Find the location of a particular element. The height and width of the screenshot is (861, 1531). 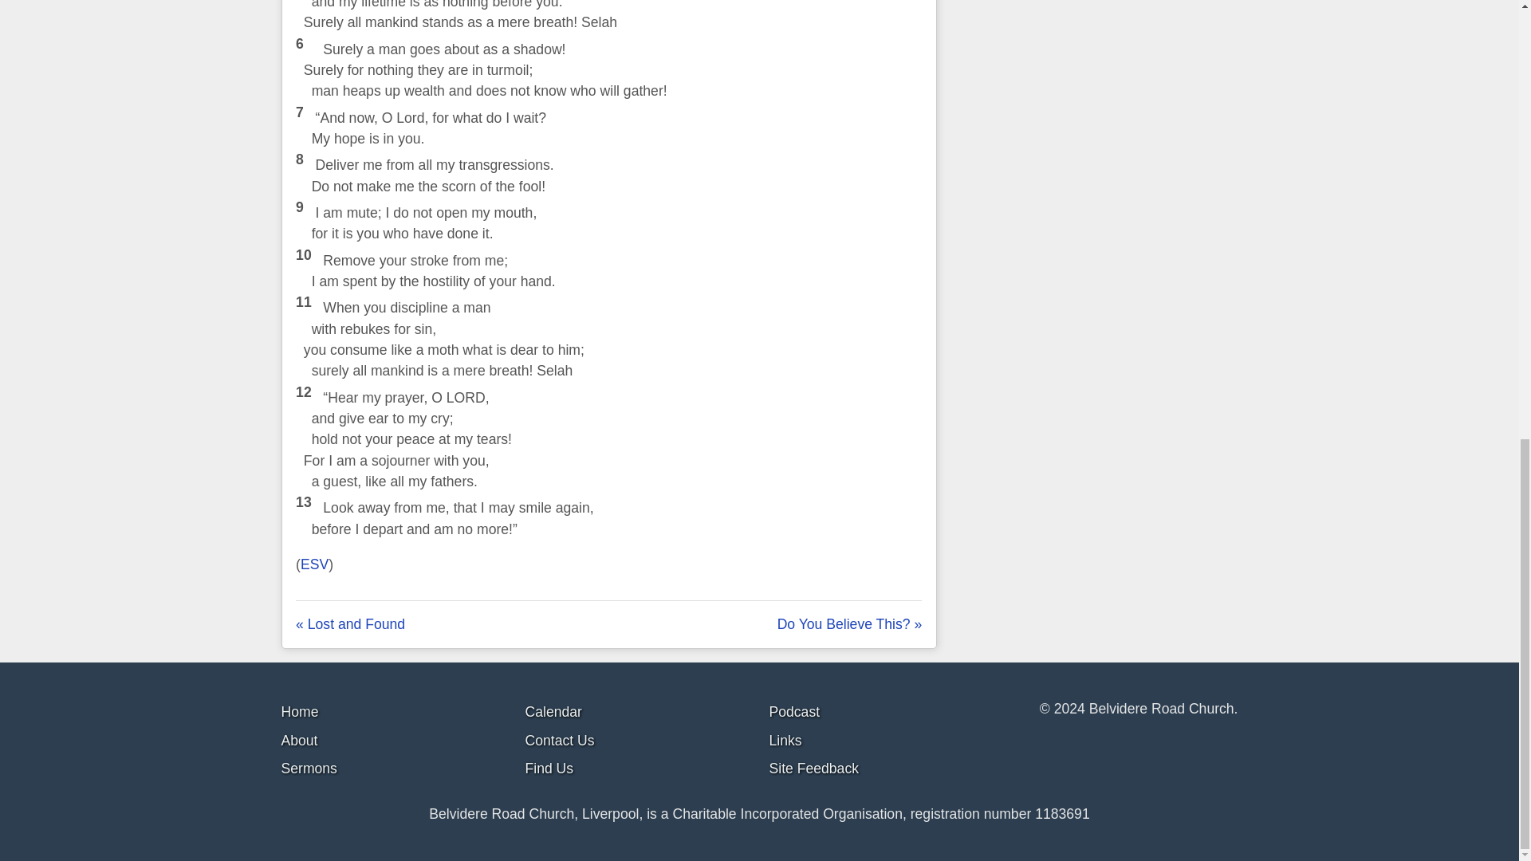

About is located at coordinates (299, 740).